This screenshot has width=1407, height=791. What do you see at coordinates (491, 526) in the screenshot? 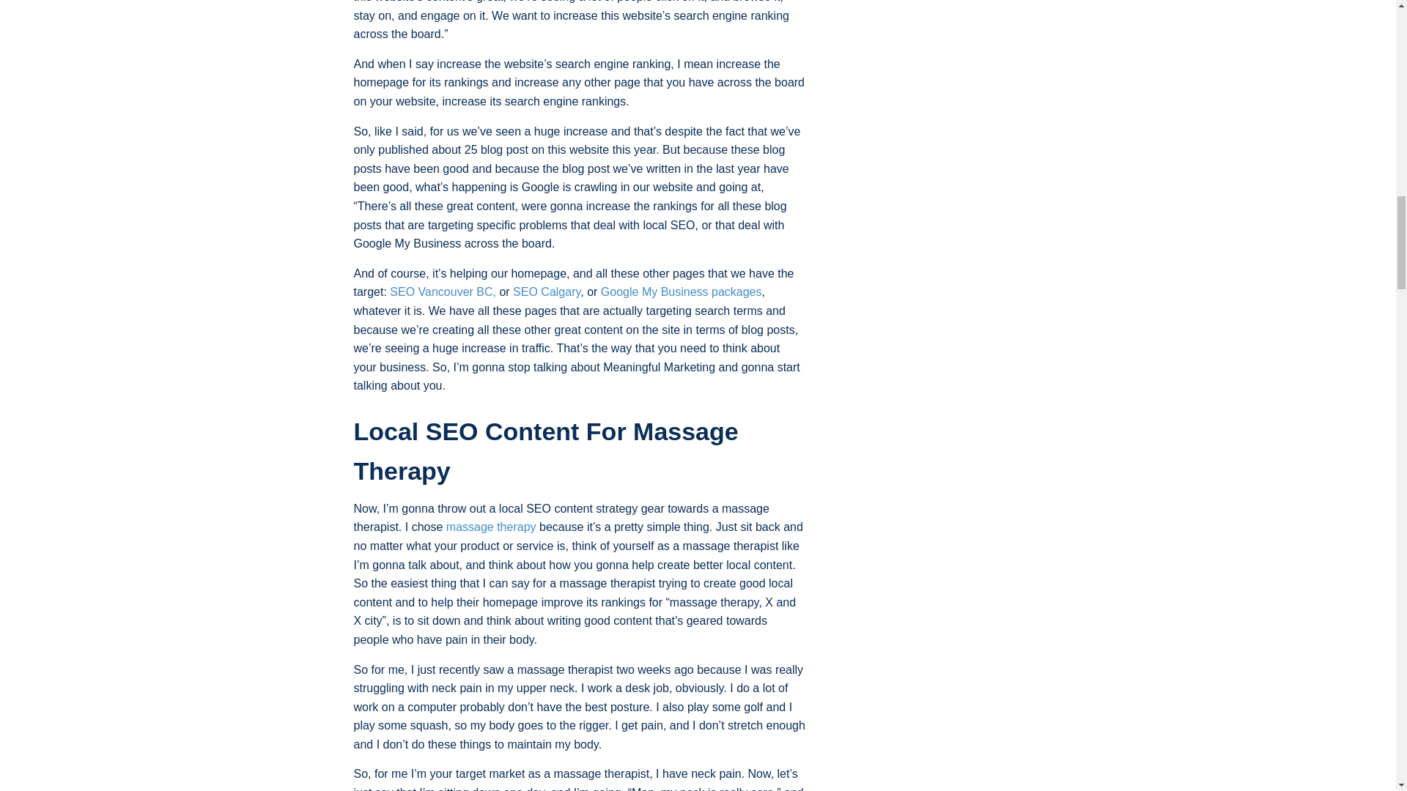
I see `massage therapy` at bounding box center [491, 526].